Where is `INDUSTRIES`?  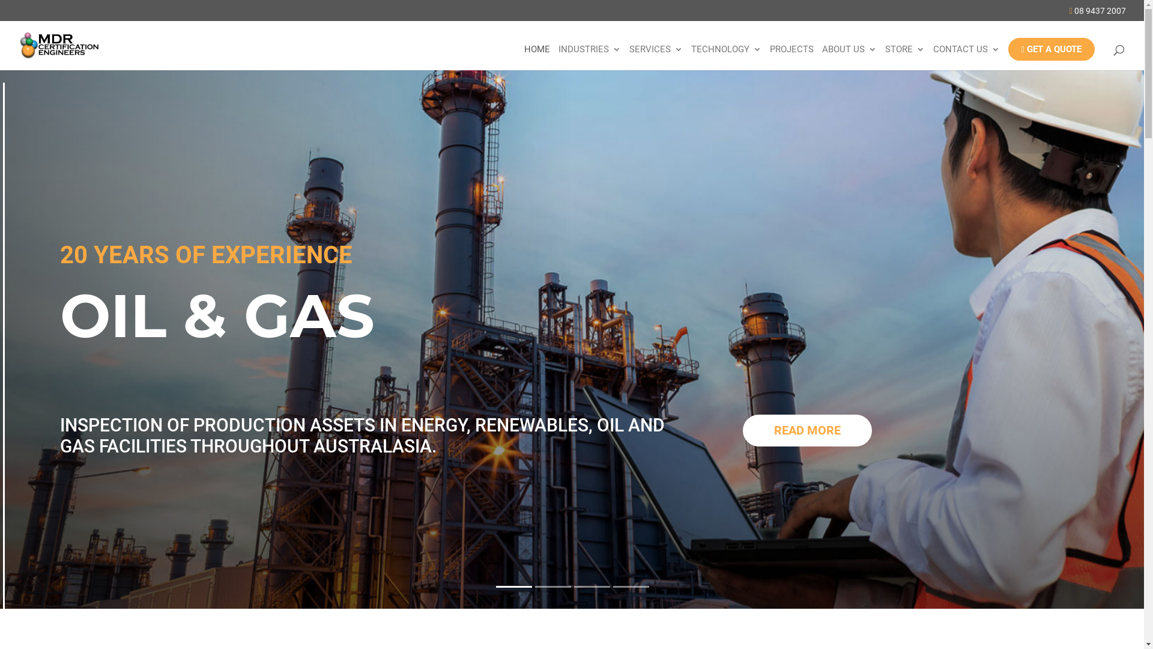
INDUSTRIES is located at coordinates (590, 58).